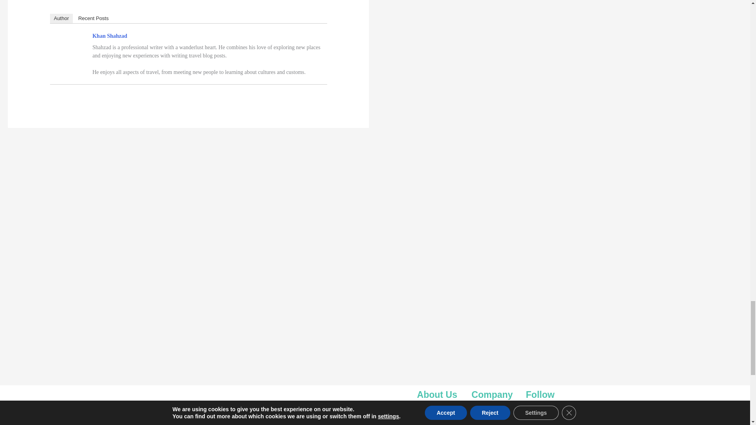 Image resolution: width=756 pixels, height=425 pixels. Describe the element at coordinates (93, 18) in the screenshot. I see `Recent Posts` at that location.